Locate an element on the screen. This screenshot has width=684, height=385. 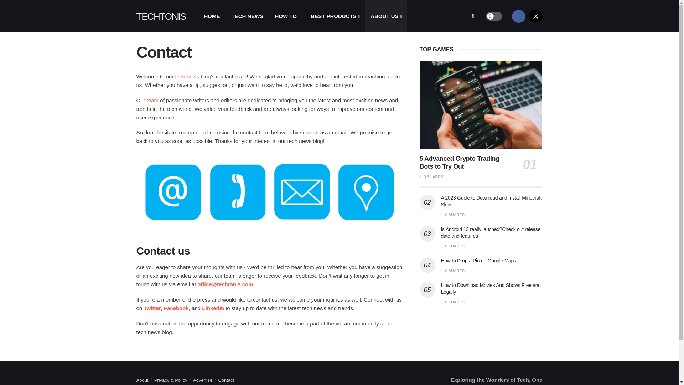
Contact 1 is located at coordinates (270, 192).